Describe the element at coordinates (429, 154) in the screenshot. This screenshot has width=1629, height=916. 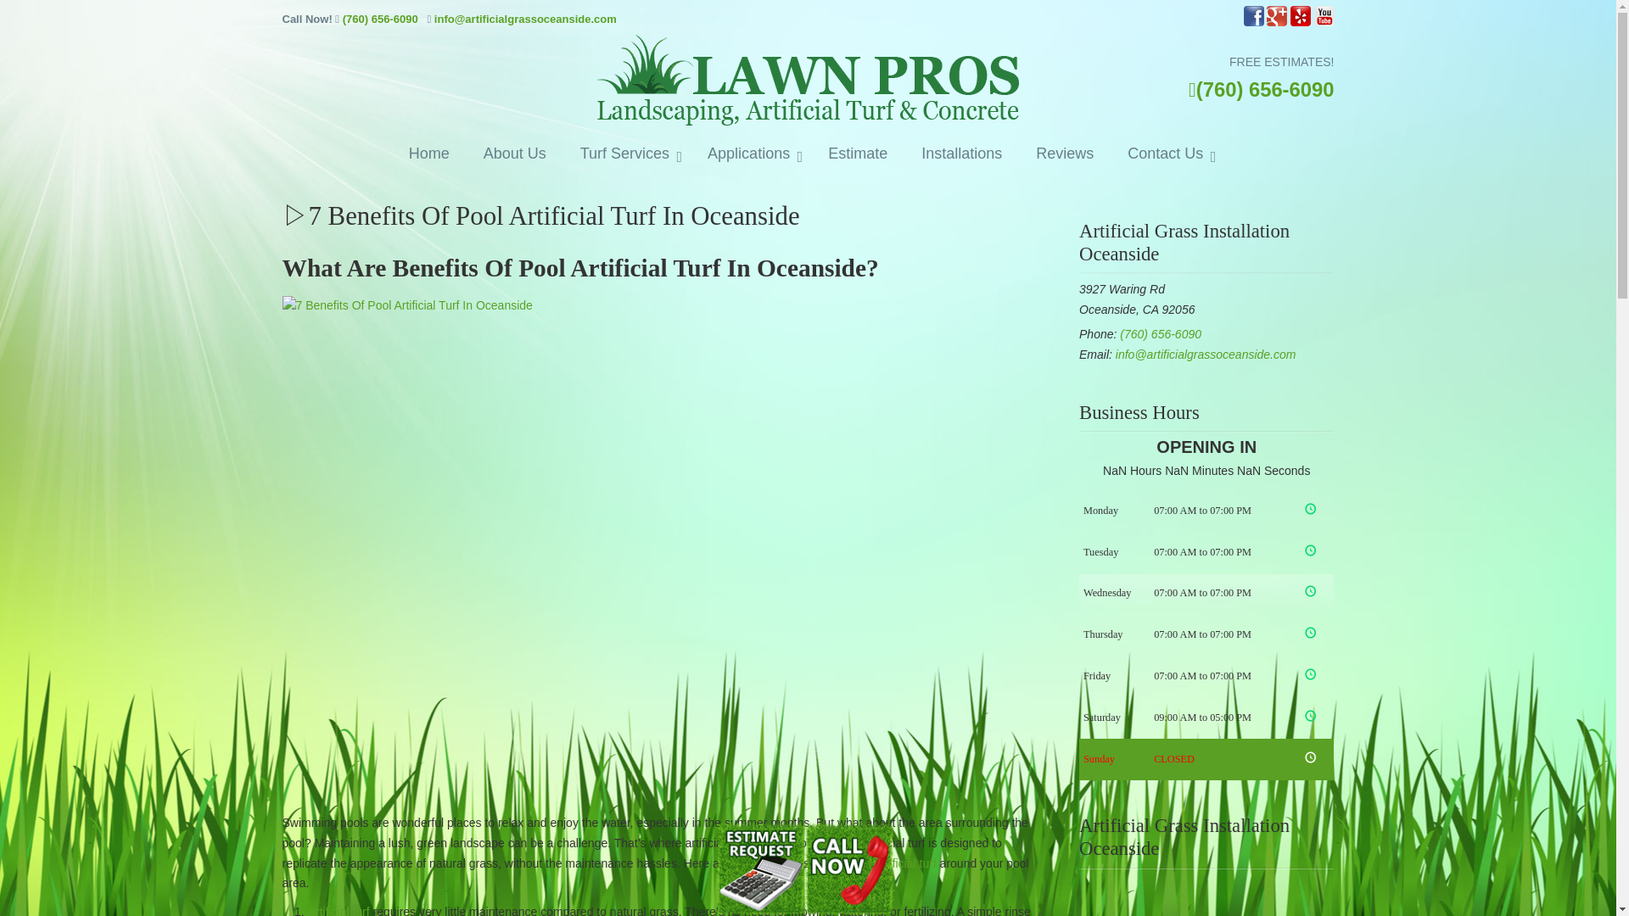
I see `Home` at that location.